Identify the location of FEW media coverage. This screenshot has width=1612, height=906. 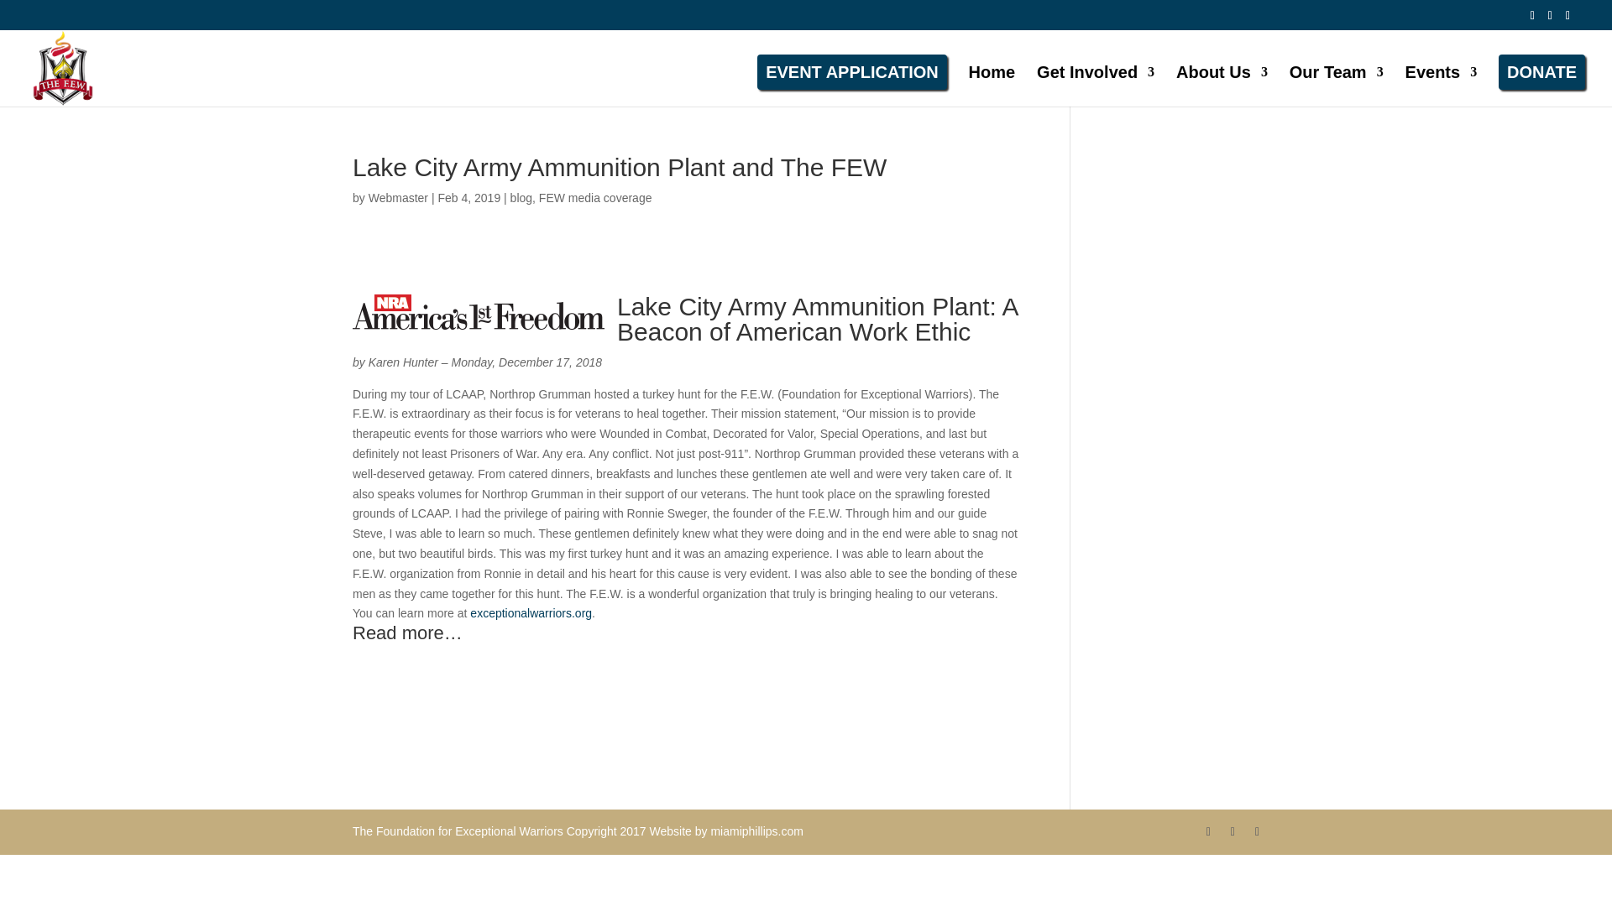
(595, 184).